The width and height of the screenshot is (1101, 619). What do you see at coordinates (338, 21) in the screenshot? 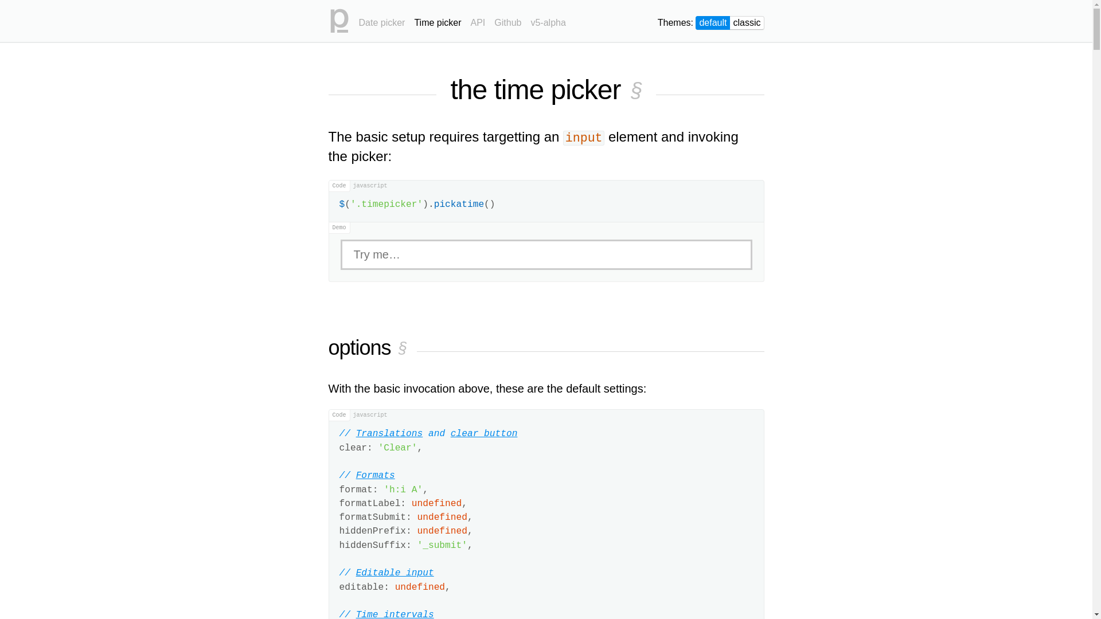
I see `p` at bounding box center [338, 21].